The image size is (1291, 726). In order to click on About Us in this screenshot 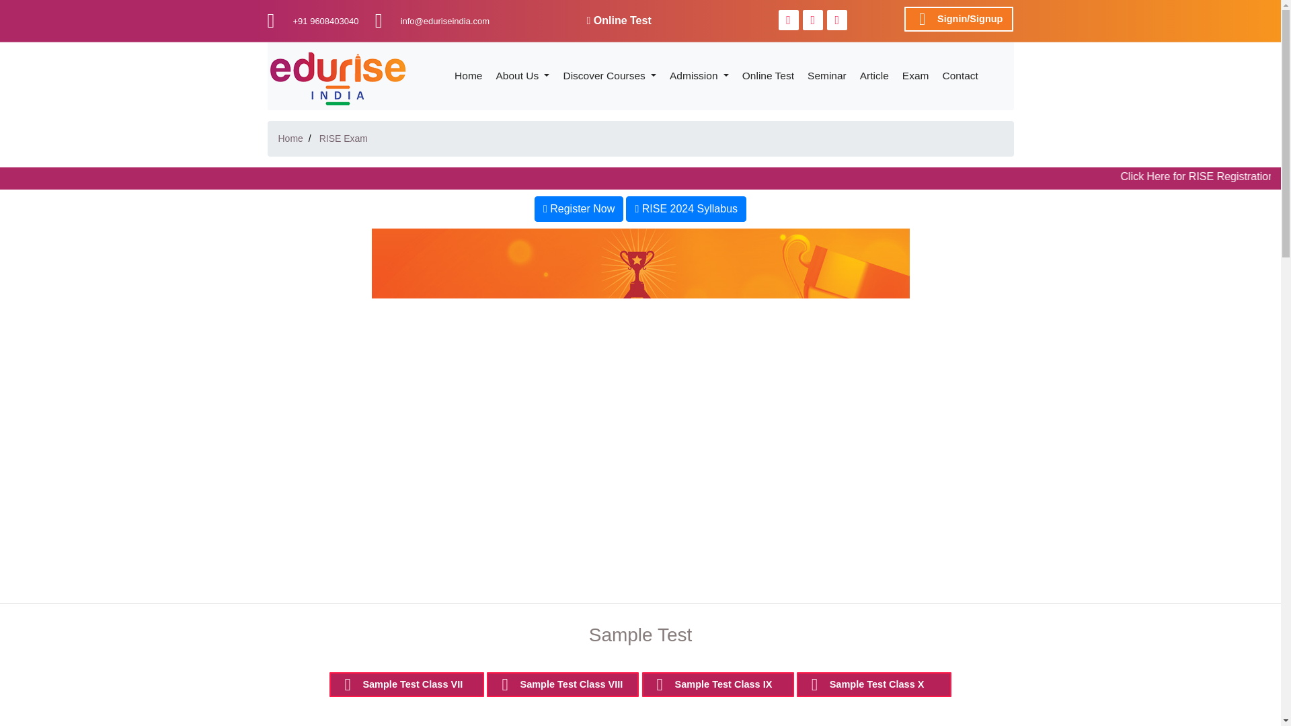, I will do `click(522, 75)`.